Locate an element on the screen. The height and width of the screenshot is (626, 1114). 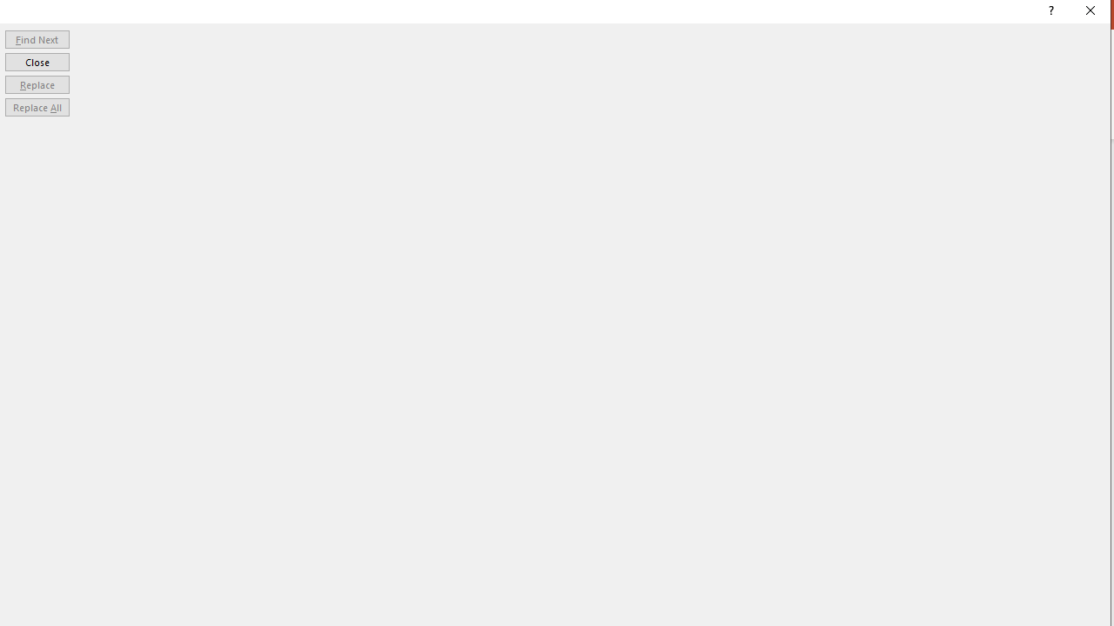
Find Next is located at coordinates (37, 38).